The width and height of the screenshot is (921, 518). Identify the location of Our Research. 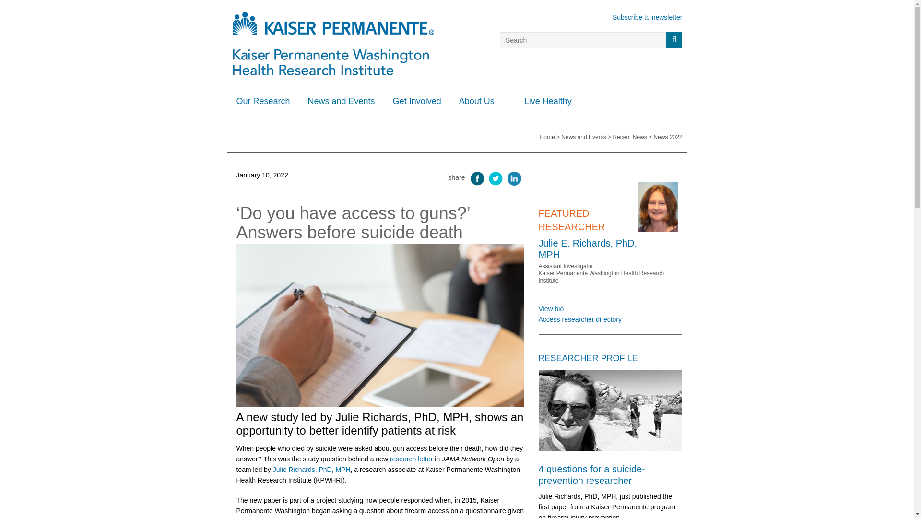
(266, 101).